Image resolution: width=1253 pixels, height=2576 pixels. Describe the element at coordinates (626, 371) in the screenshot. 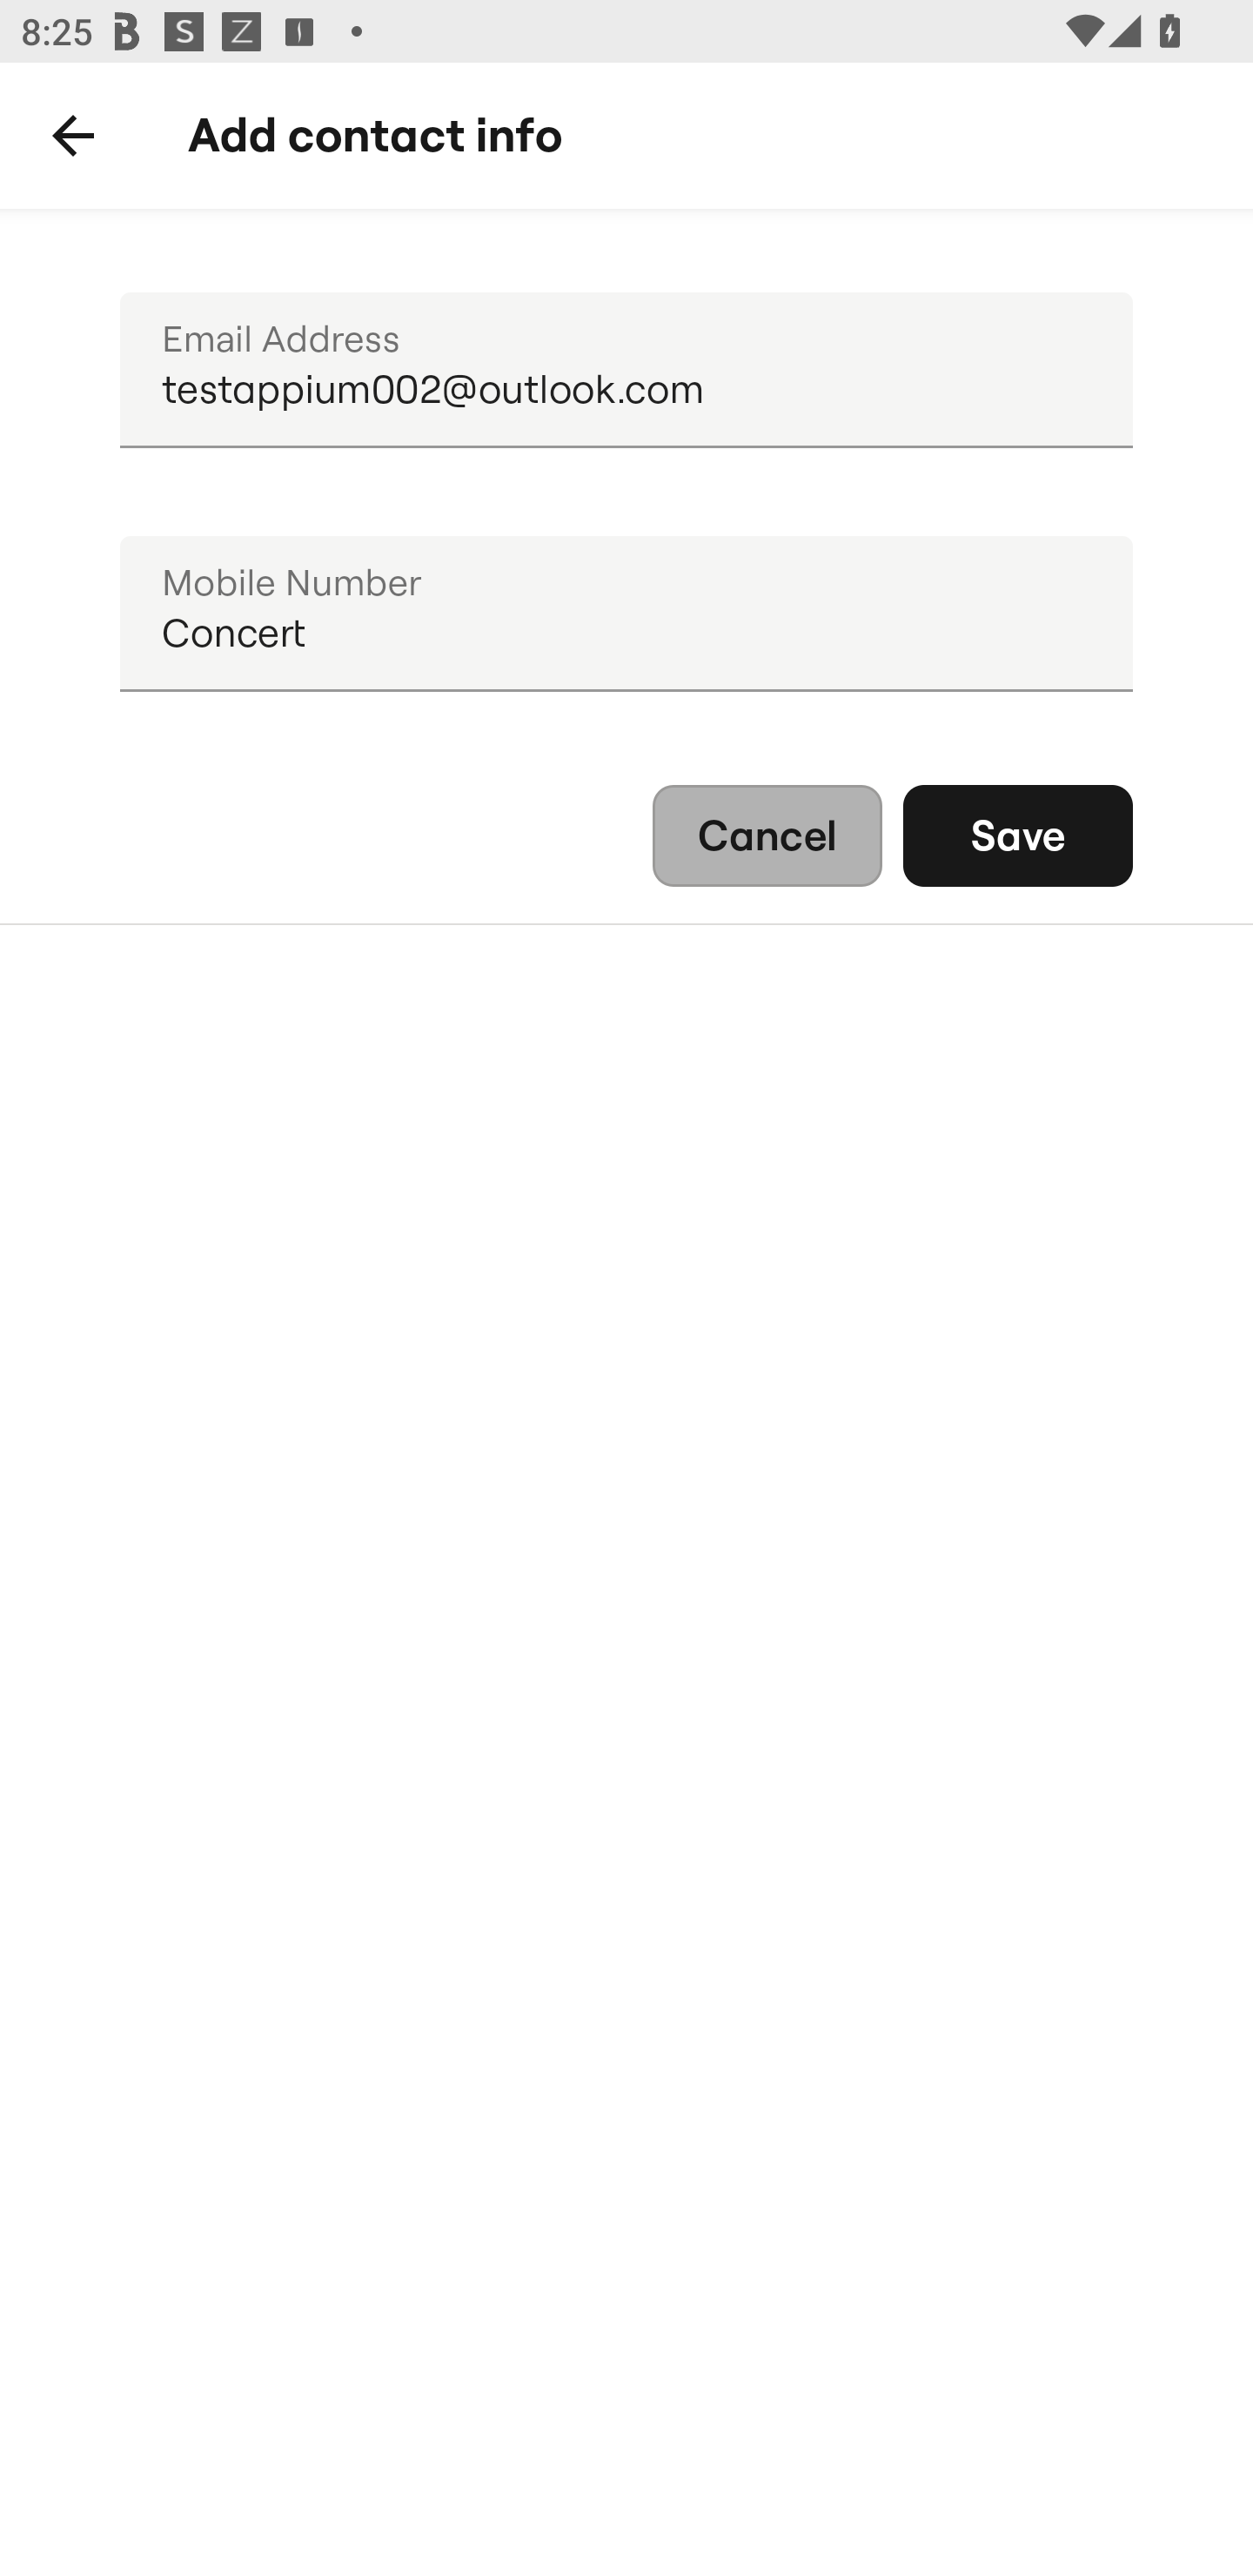

I see `testappium002@outlook.com` at that location.